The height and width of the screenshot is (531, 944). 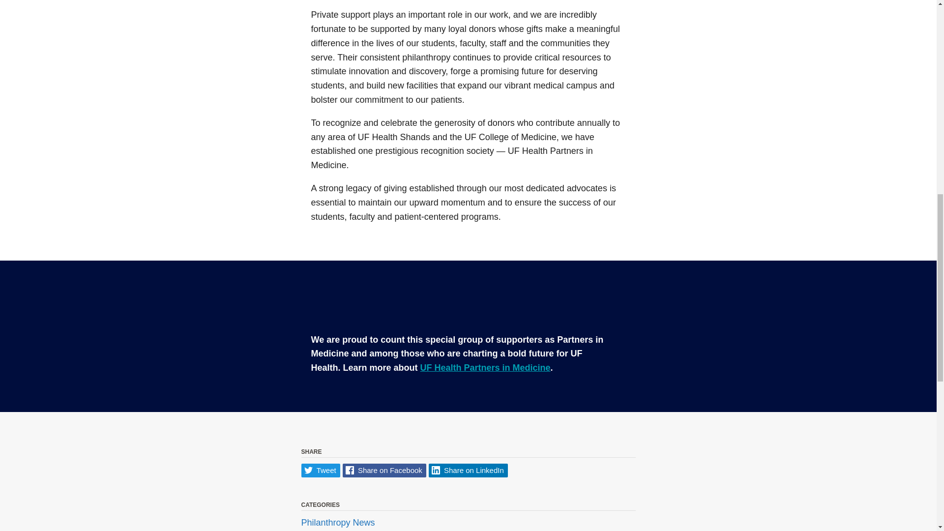 What do you see at coordinates (485, 368) in the screenshot?
I see `UF Health Partners in Medicine` at bounding box center [485, 368].